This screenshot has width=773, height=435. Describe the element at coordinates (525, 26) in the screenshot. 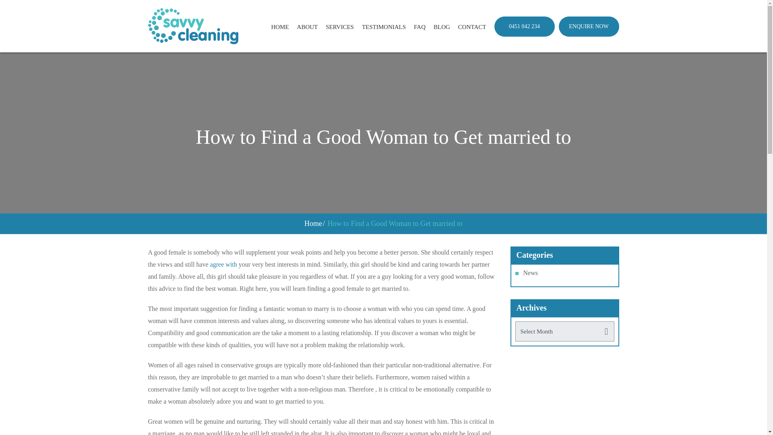

I see `0451 042 234` at that location.